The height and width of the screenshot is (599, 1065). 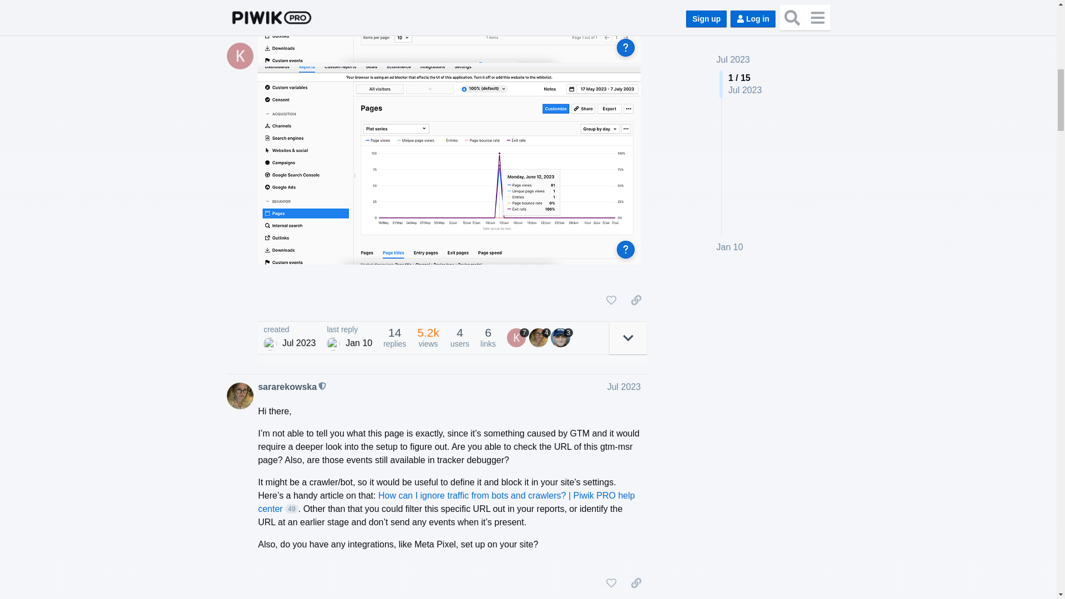 What do you see at coordinates (611, 299) in the screenshot?
I see `like this post` at bounding box center [611, 299].